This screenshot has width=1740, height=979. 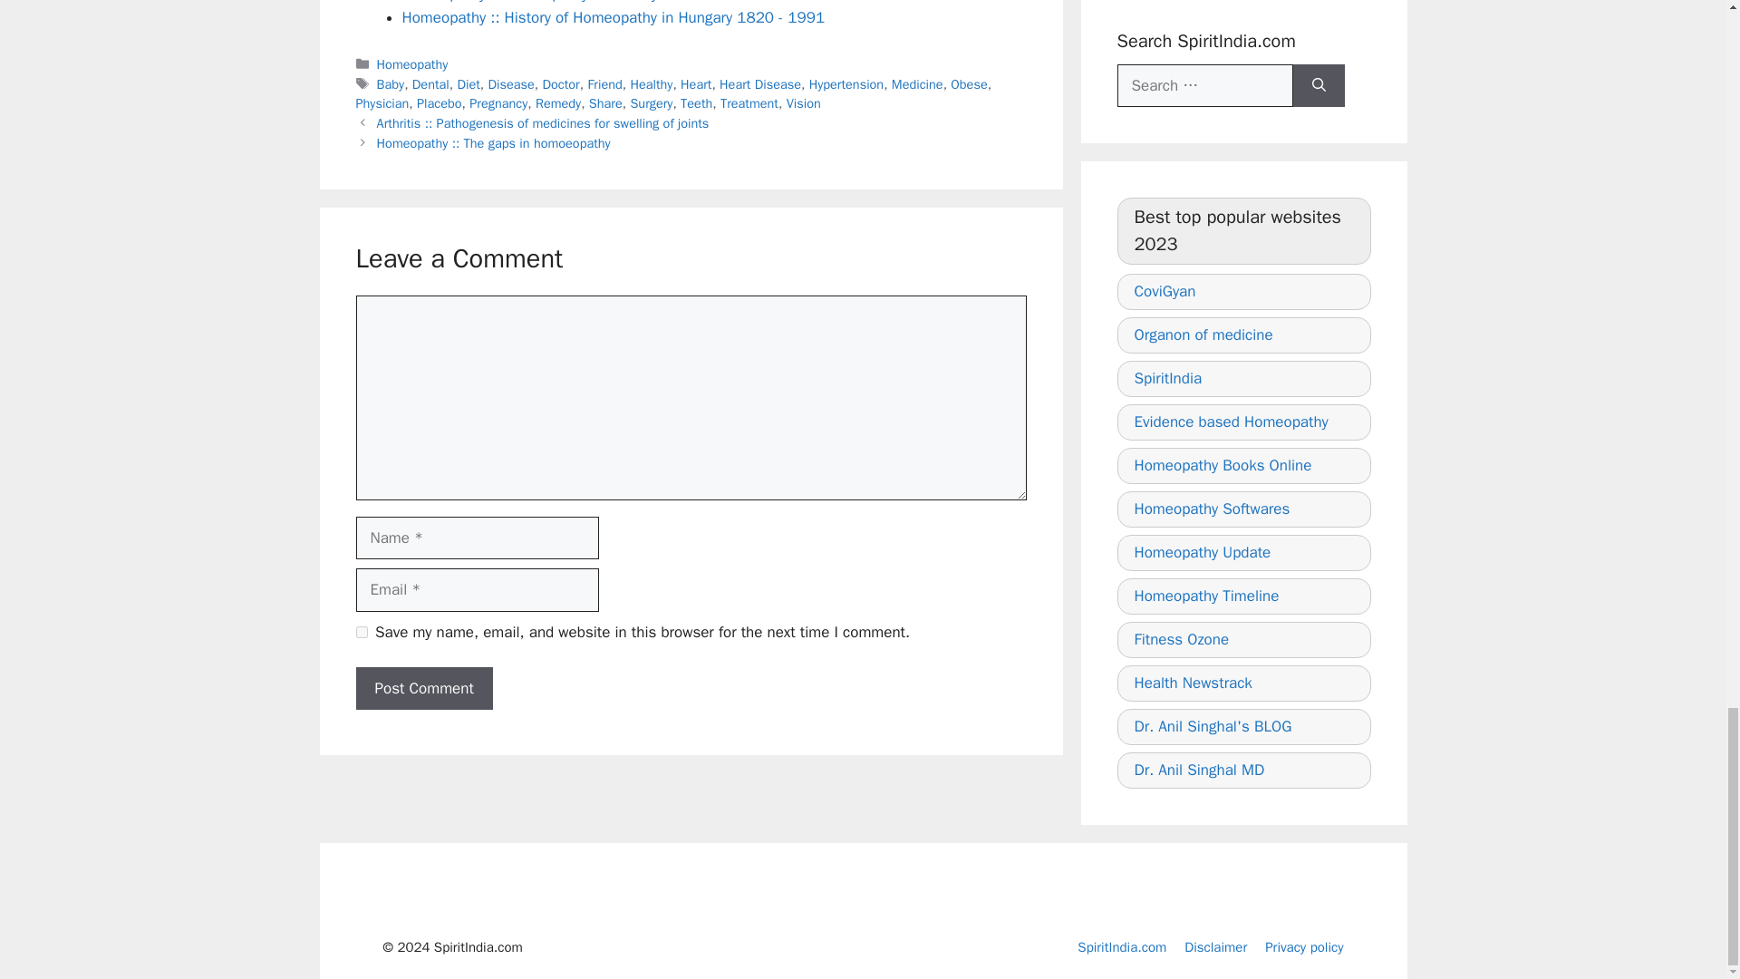 I want to click on Homeopathy, so click(x=413, y=63).